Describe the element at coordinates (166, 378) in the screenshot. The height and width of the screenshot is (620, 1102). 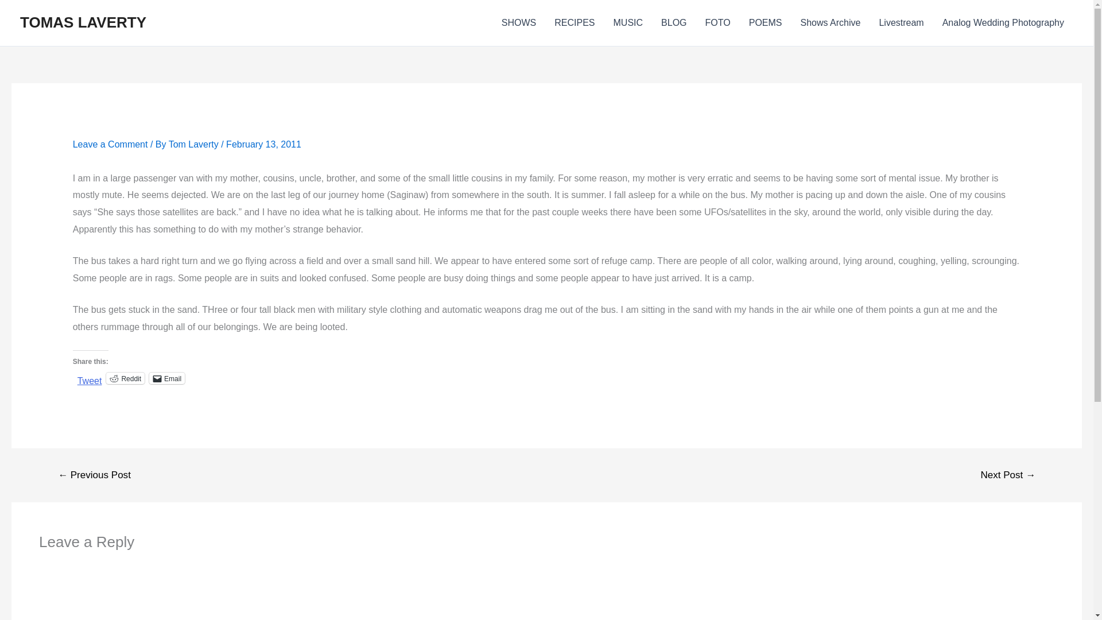
I see `Click to email a link to a friend` at that location.